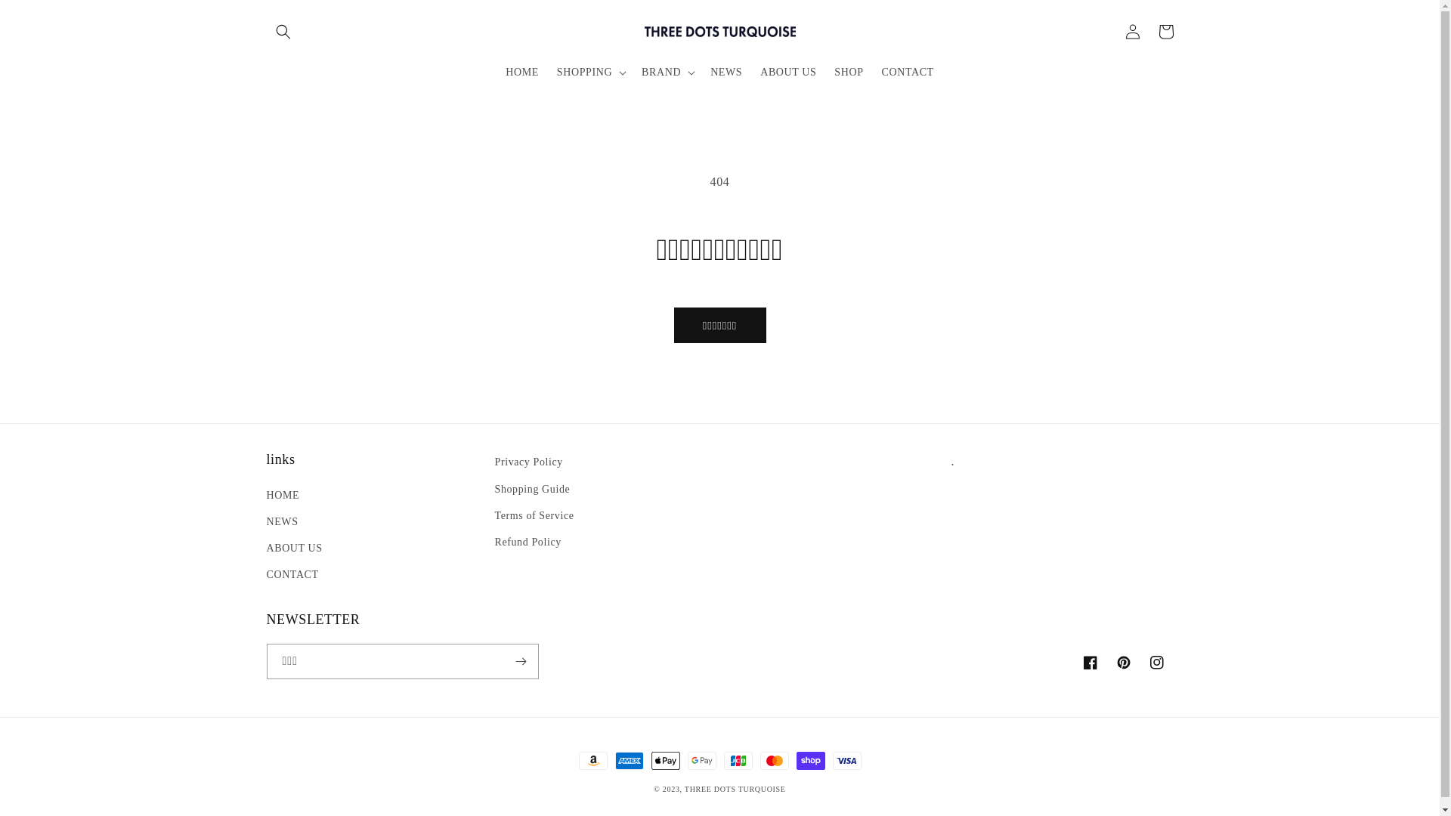  What do you see at coordinates (735, 789) in the screenshot?
I see `THREE DOTS TURQUOISE` at bounding box center [735, 789].